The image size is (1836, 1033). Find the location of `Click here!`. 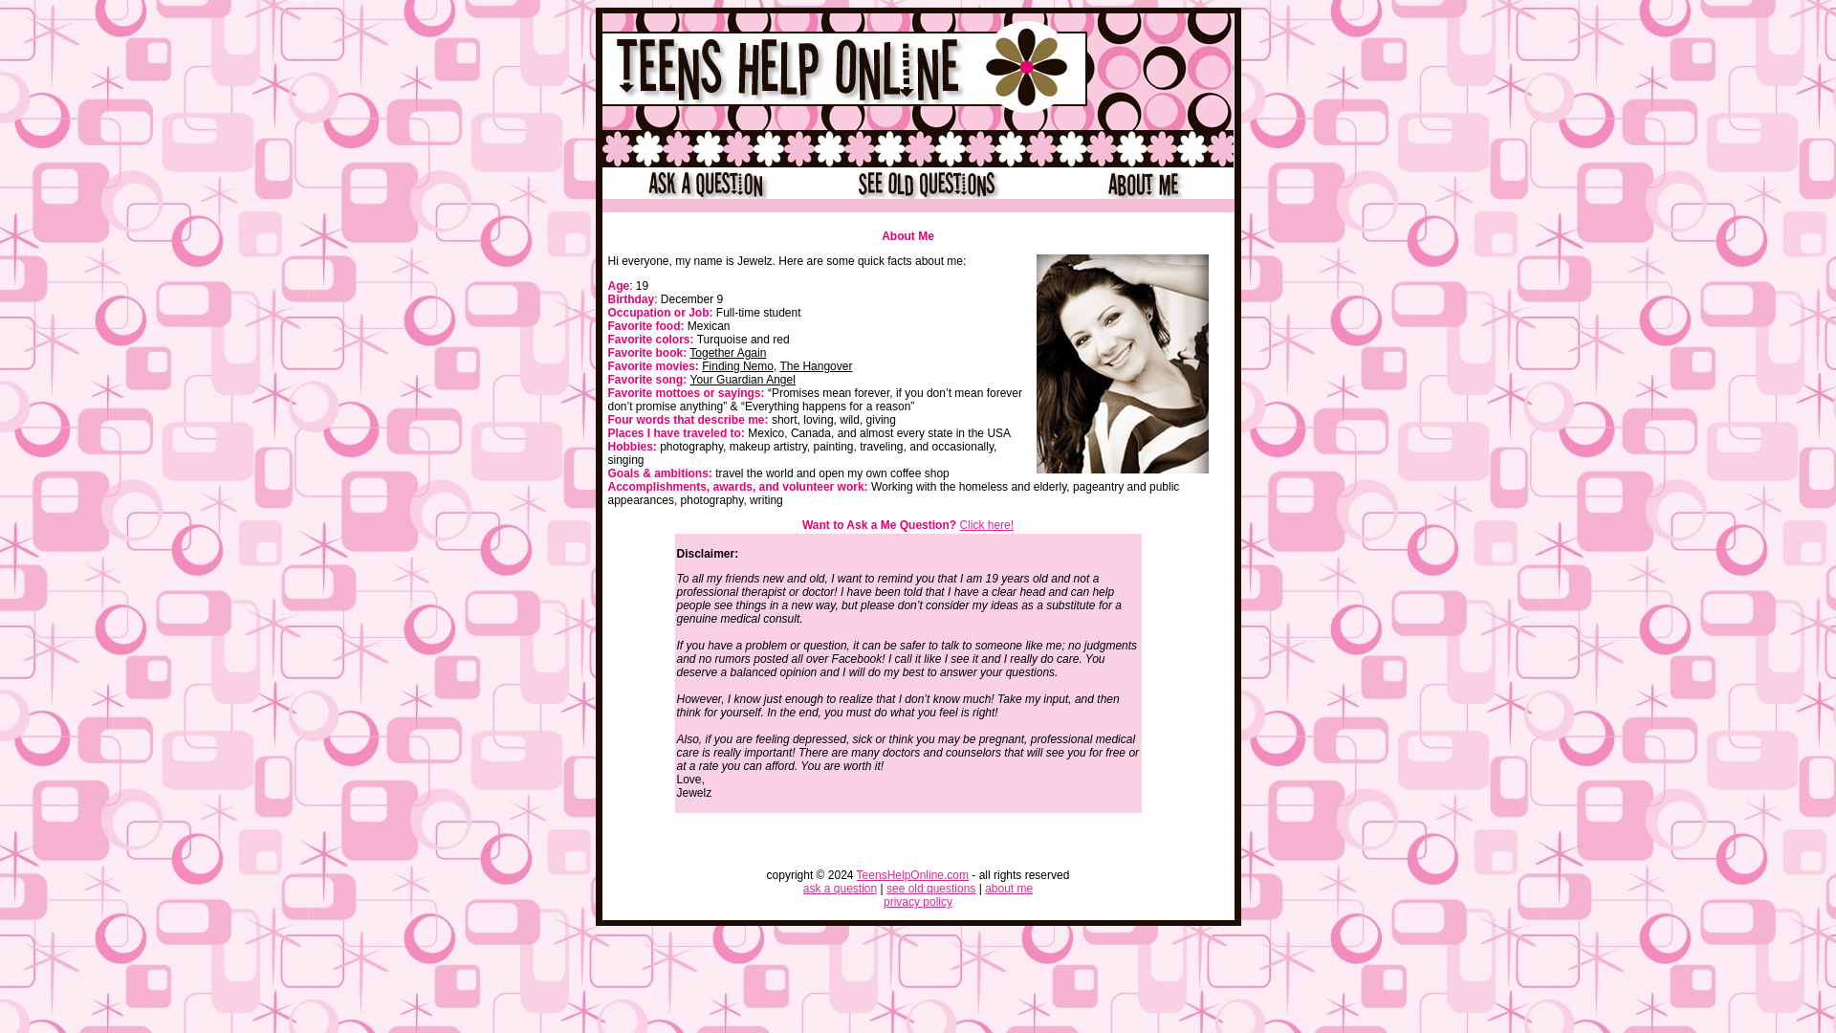

Click here! is located at coordinates (985, 525).